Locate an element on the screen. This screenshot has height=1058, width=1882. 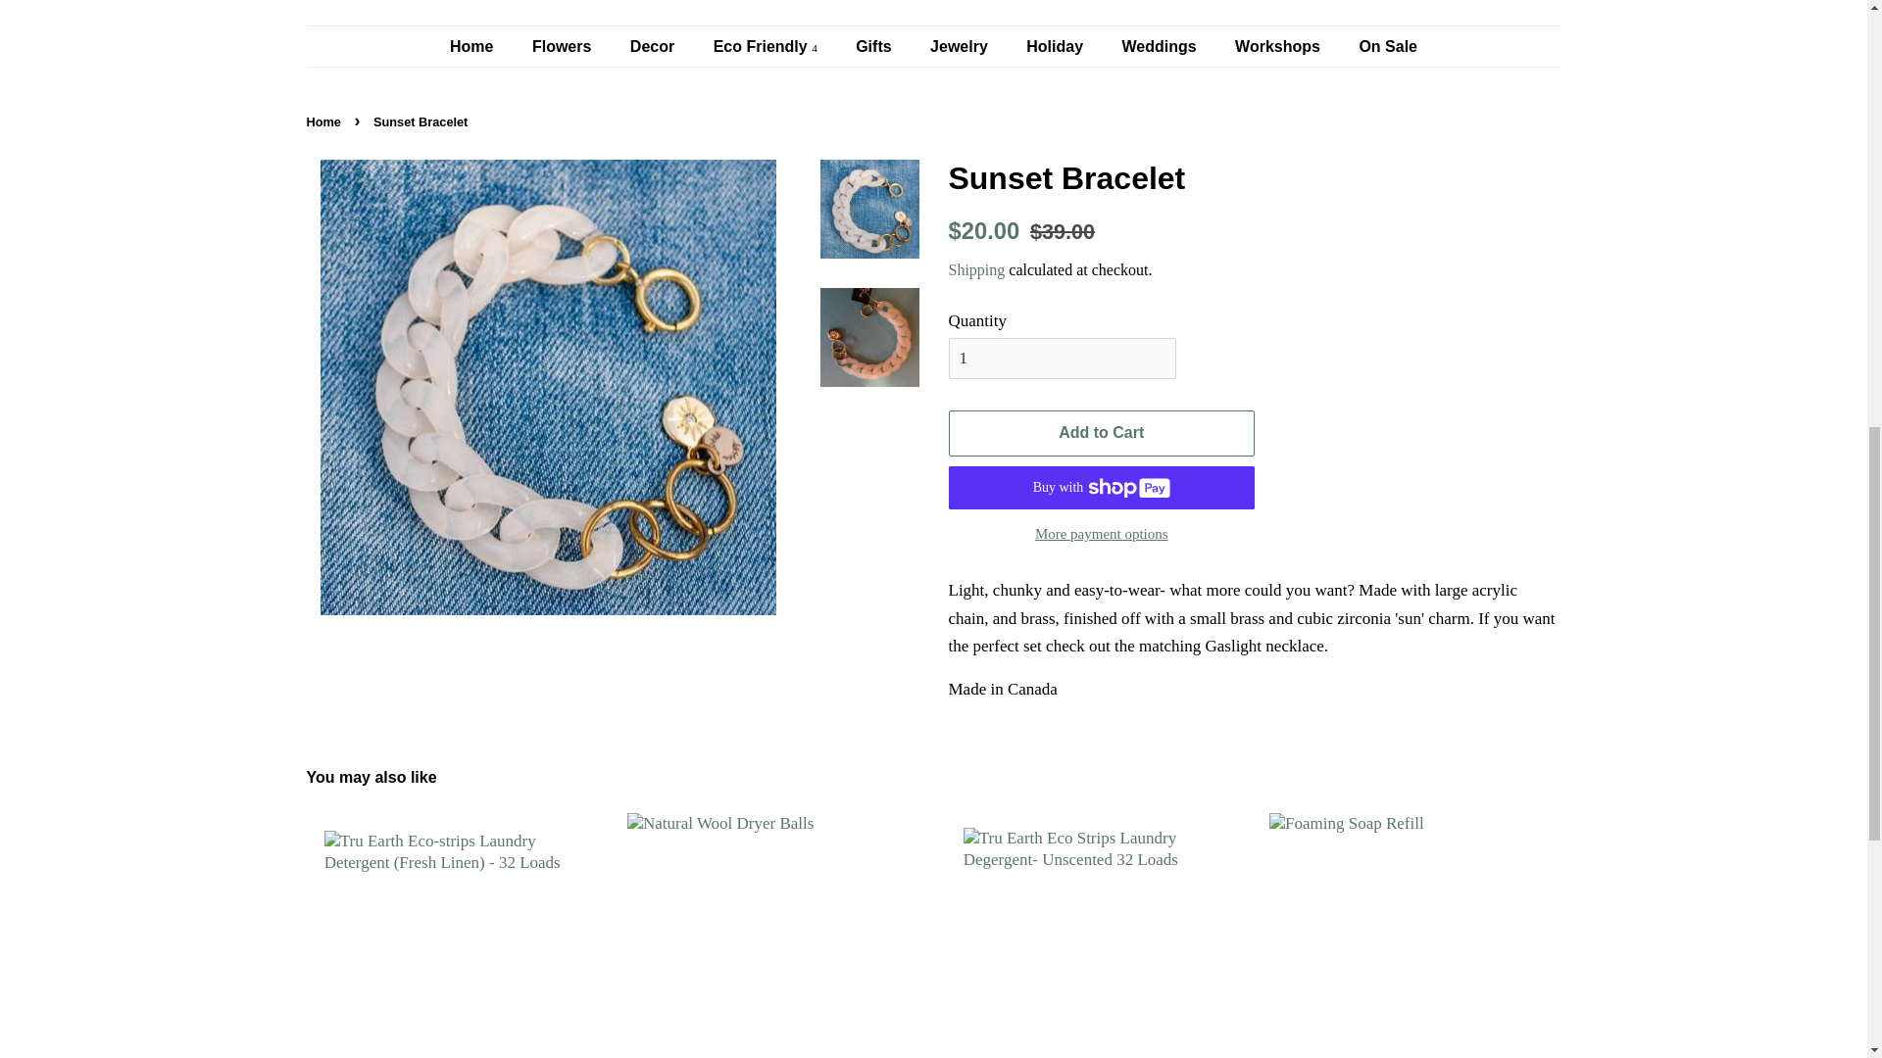
1 is located at coordinates (1063, 358).